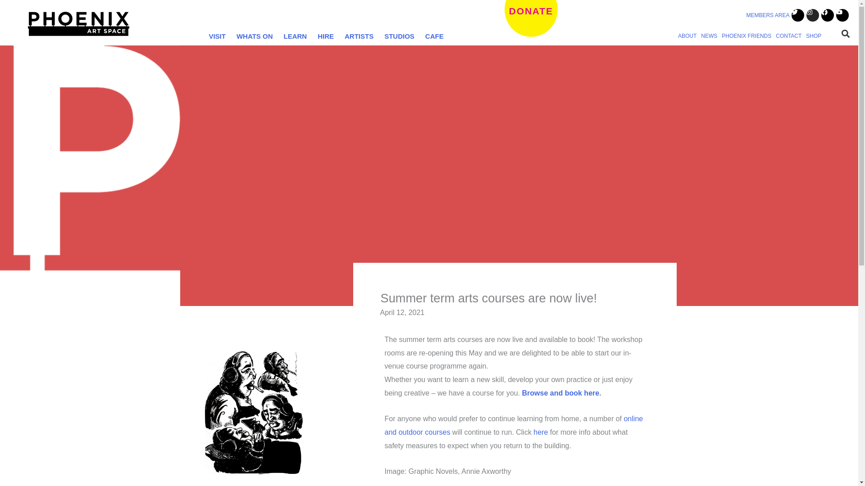 The height and width of the screenshot is (486, 865). I want to click on MEMBERS AREA, so click(767, 15).